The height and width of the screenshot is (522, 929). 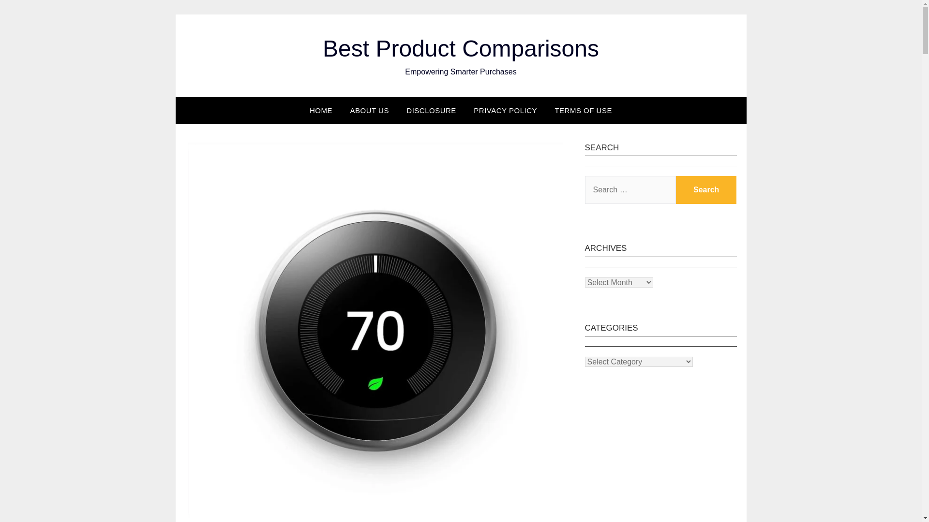 I want to click on HOME, so click(x=321, y=110).